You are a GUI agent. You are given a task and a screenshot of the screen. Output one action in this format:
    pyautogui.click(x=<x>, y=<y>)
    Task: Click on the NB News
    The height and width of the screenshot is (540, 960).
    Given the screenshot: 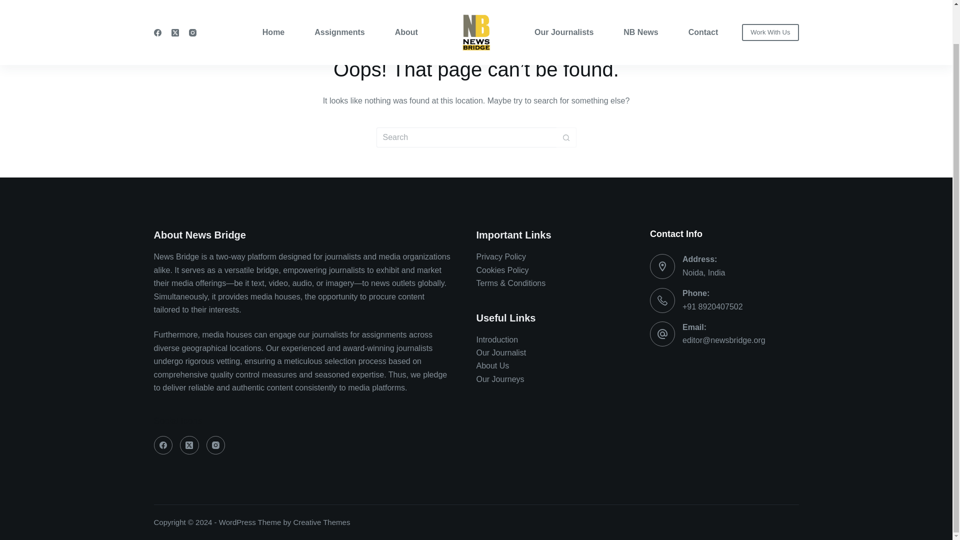 What is the action you would take?
    pyautogui.click(x=640, y=12)
    